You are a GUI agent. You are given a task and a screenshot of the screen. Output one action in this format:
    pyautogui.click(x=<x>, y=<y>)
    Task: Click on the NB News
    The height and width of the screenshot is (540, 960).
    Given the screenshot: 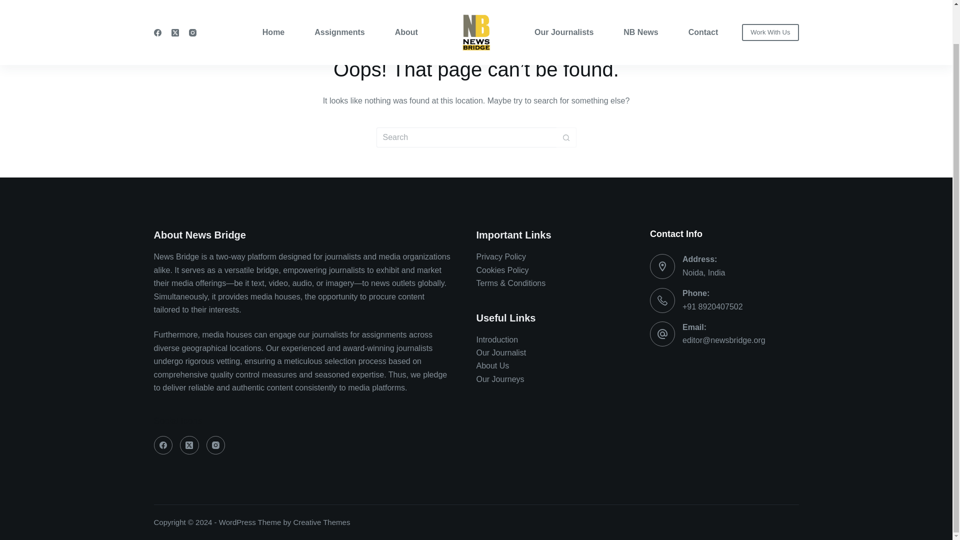 What is the action you would take?
    pyautogui.click(x=640, y=12)
    